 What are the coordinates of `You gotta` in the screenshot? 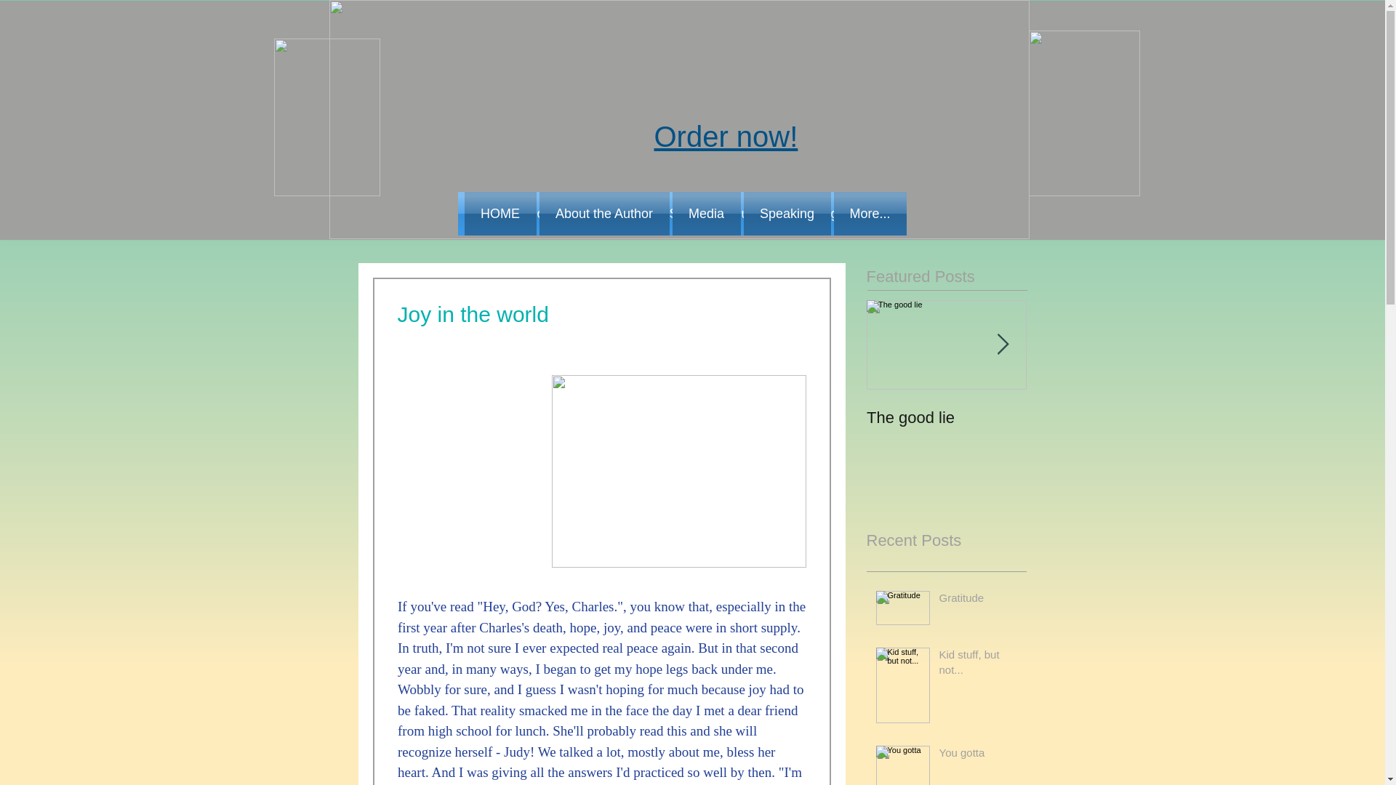 It's located at (979, 755).